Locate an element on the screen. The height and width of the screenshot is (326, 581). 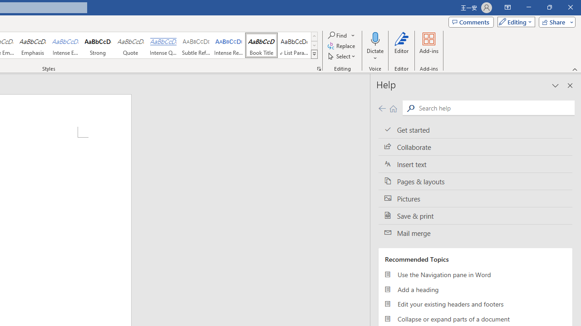
Search is located at coordinates (410, 108).